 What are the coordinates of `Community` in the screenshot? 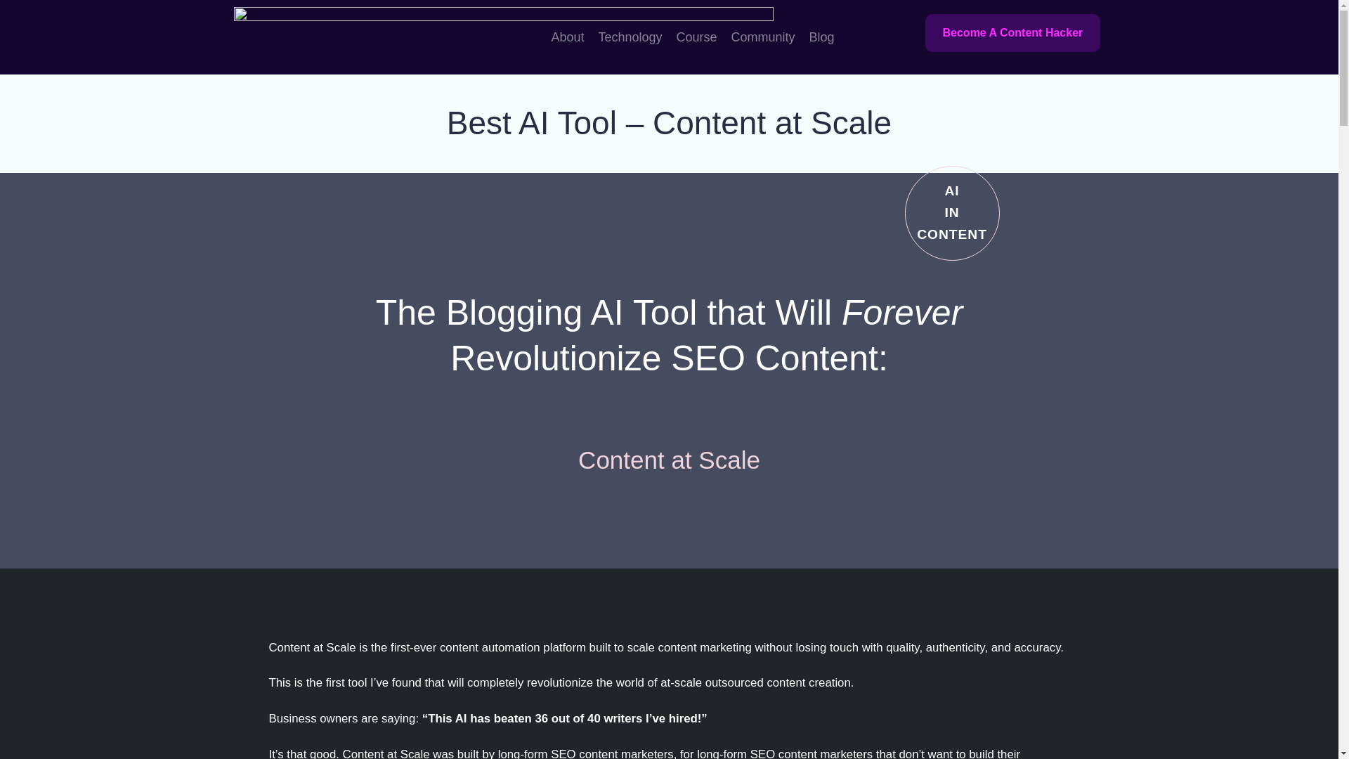 It's located at (763, 37).